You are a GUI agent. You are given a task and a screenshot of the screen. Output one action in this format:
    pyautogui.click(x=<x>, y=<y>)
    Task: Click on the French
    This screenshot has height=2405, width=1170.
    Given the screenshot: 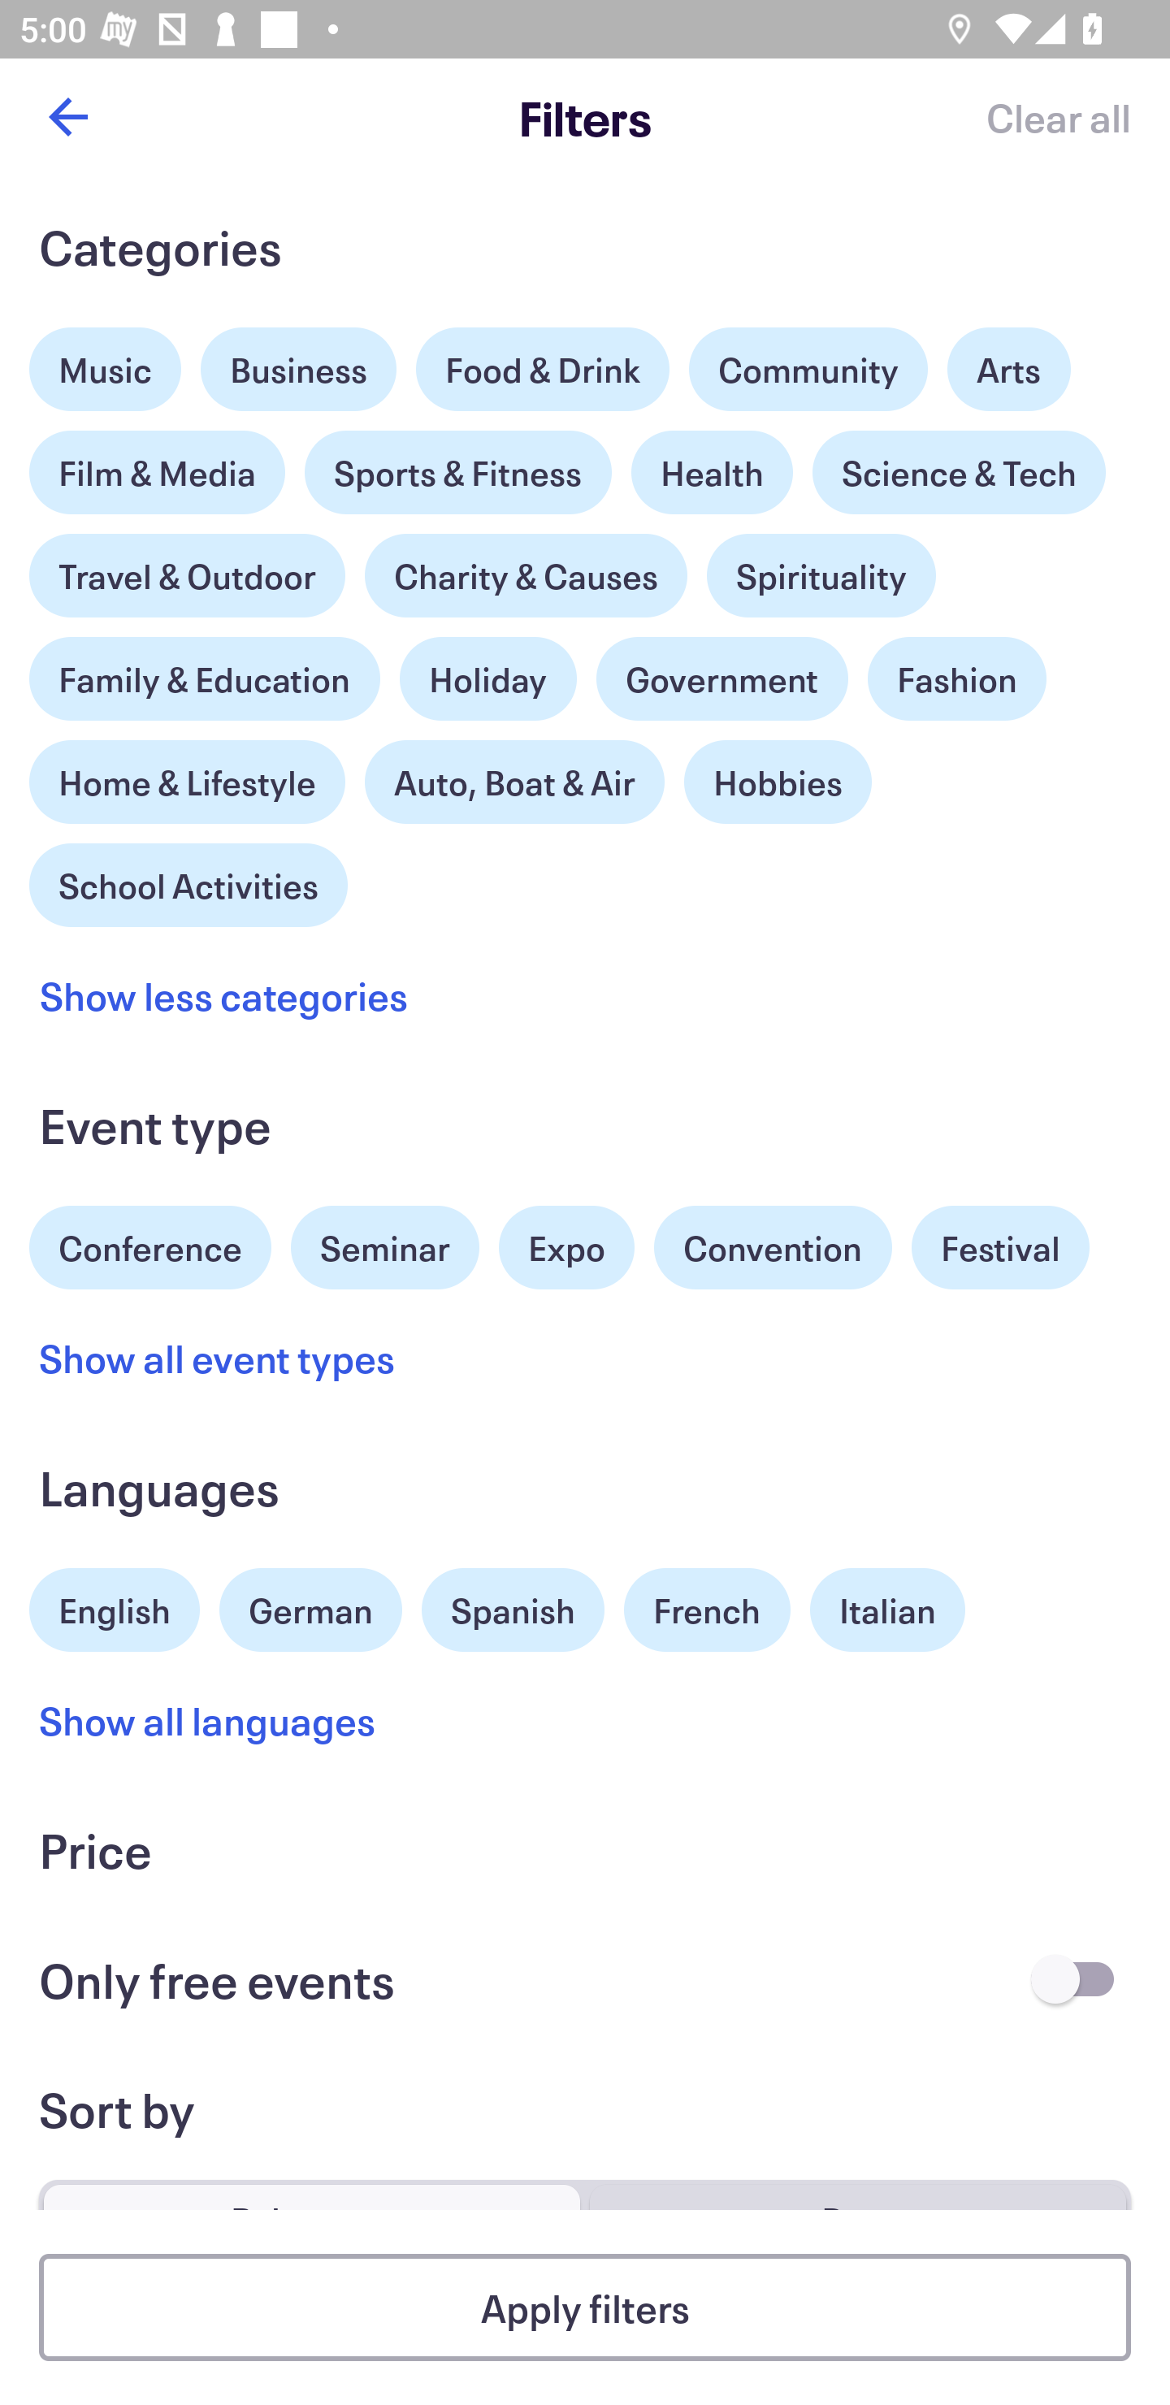 What is the action you would take?
    pyautogui.click(x=707, y=1610)
    